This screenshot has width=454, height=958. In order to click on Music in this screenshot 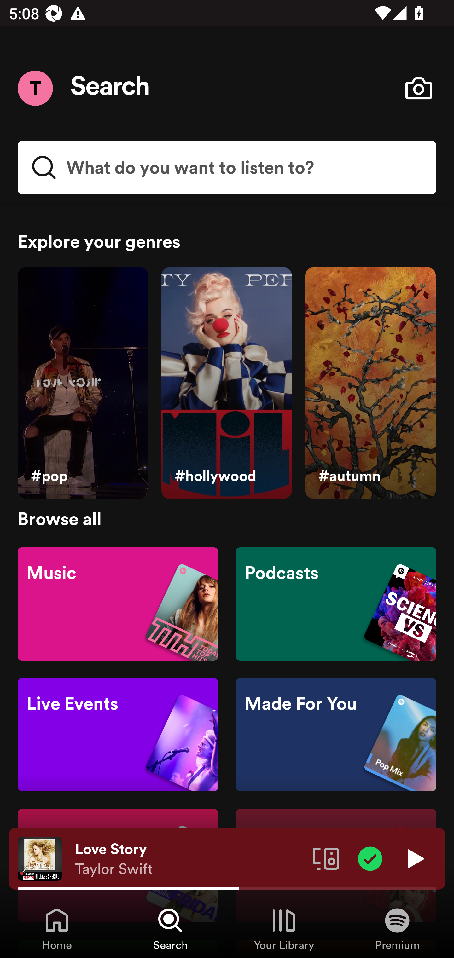, I will do `click(118, 603)`.